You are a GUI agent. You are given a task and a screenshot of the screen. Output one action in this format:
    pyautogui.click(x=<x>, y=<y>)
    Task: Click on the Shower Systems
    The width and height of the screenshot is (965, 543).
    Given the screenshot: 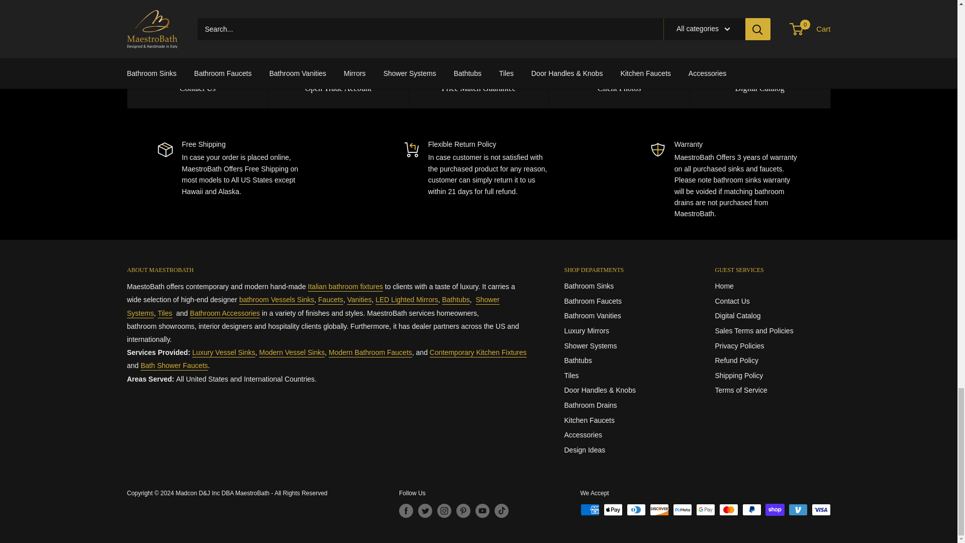 What is the action you would take?
    pyautogui.click(x=313, y=306)
    